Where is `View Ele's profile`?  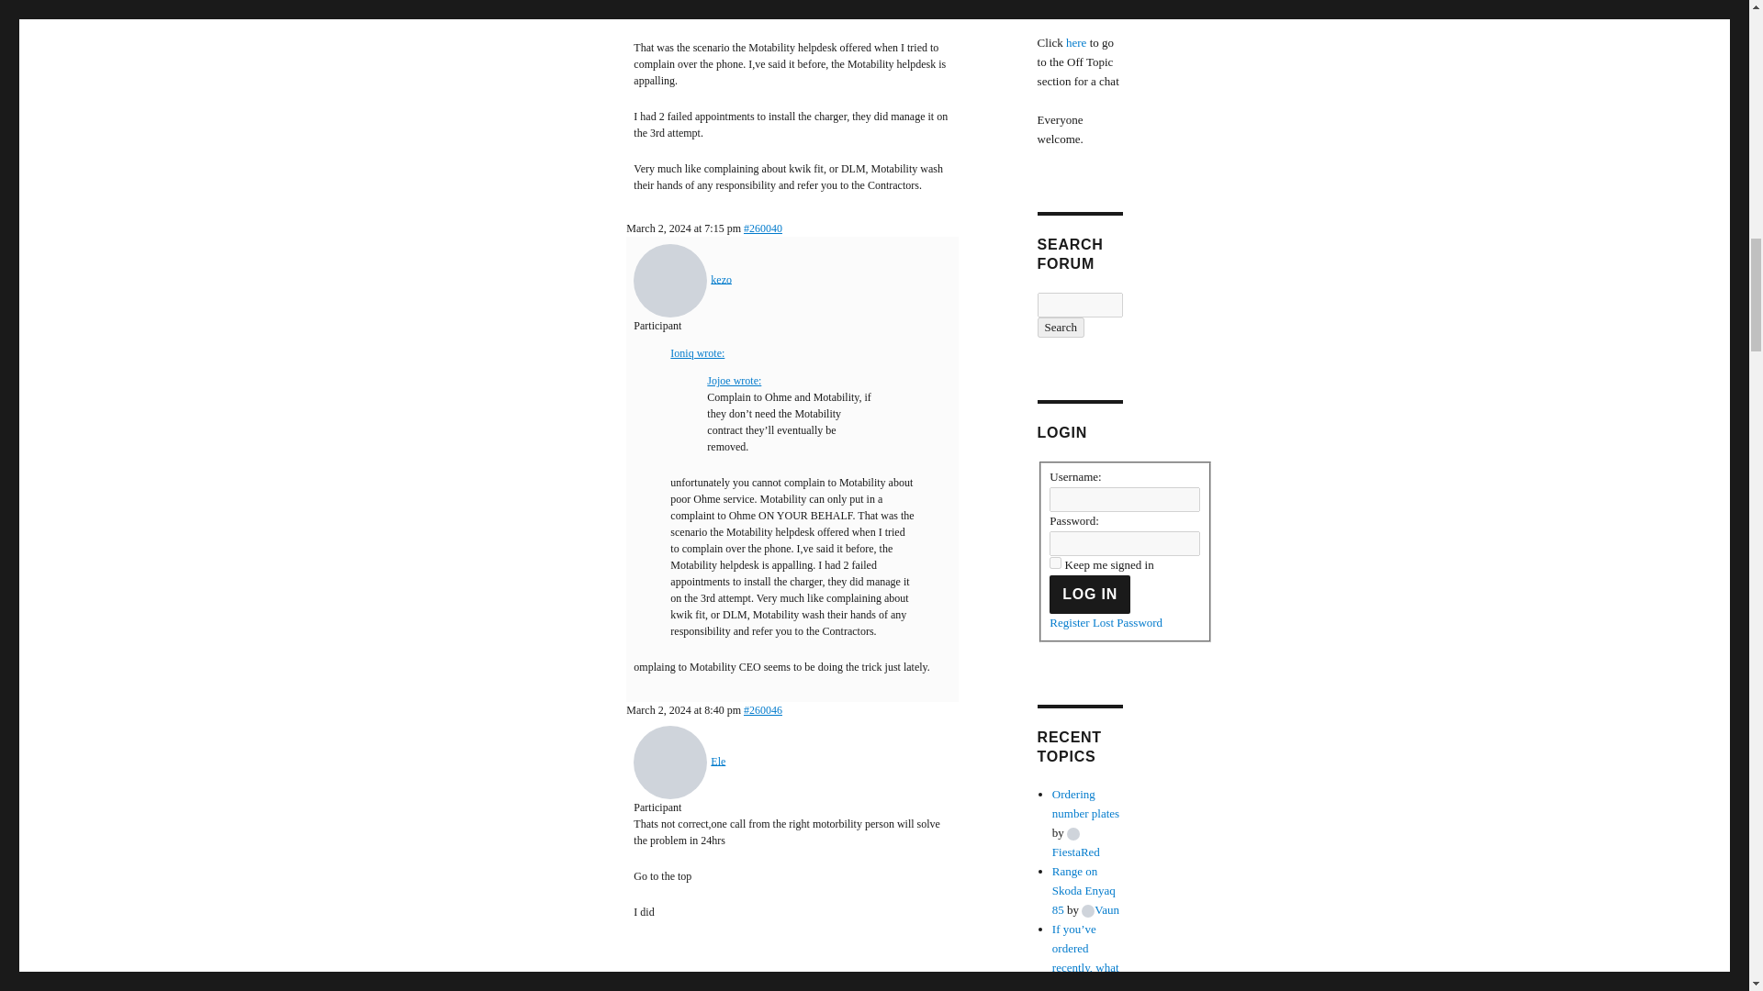
View Ele's profile is located at coordinates (836, 983).